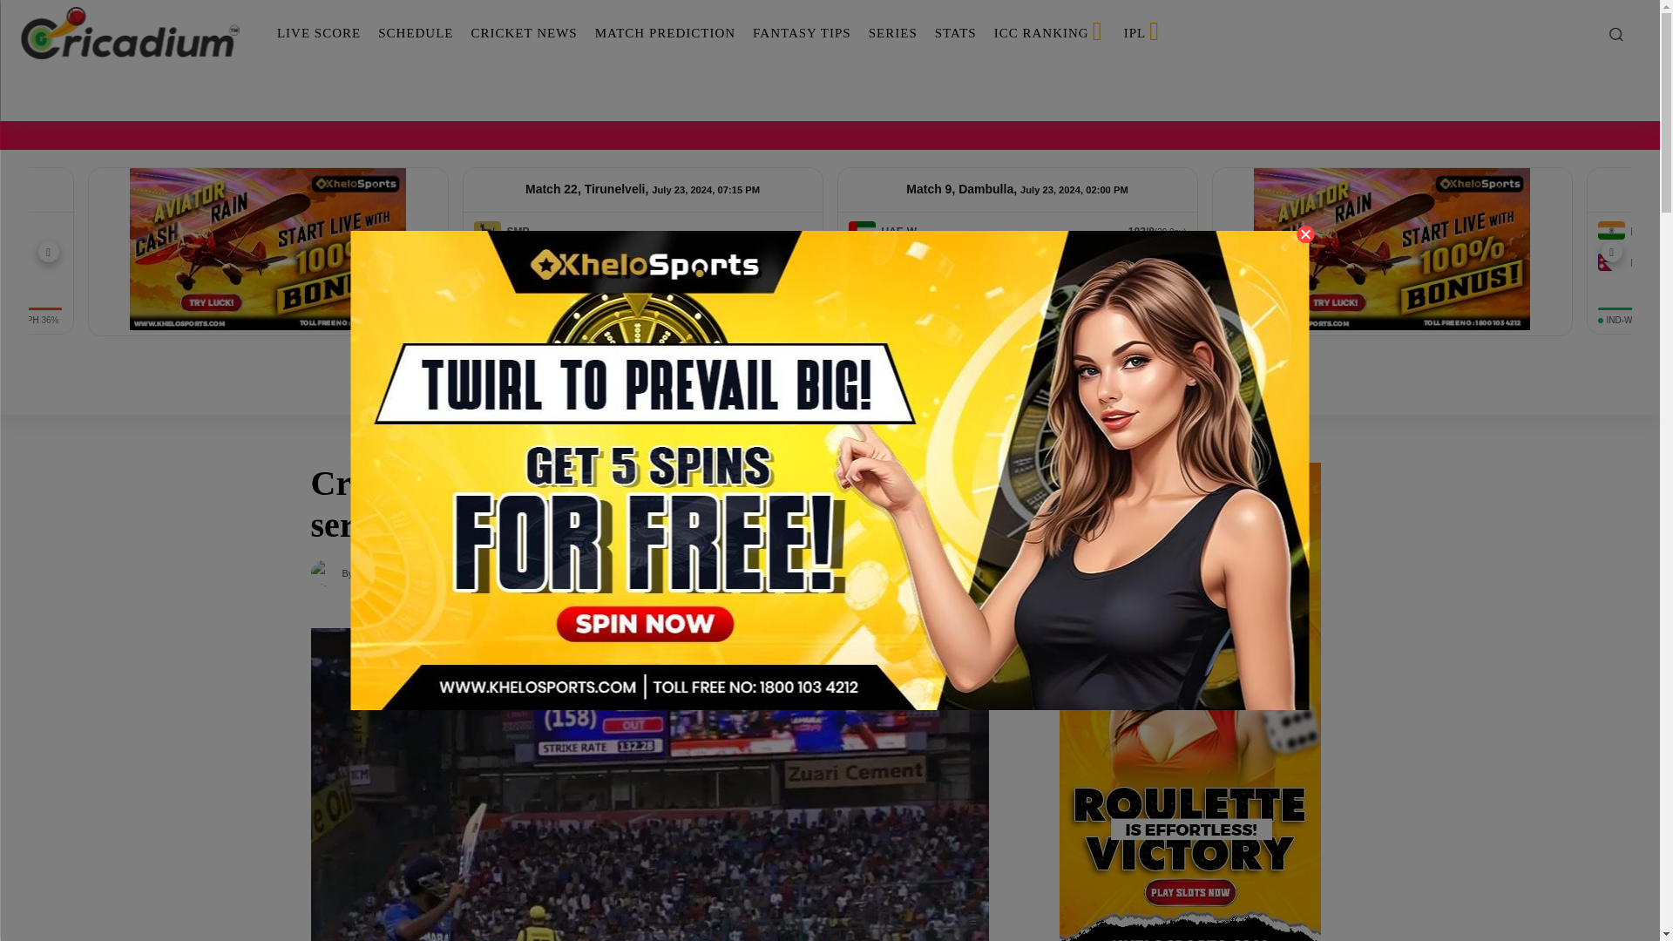 The width and height of the screenshot is (1673, 941). I want to click on CRICKET NEWS, so click(523, 33).